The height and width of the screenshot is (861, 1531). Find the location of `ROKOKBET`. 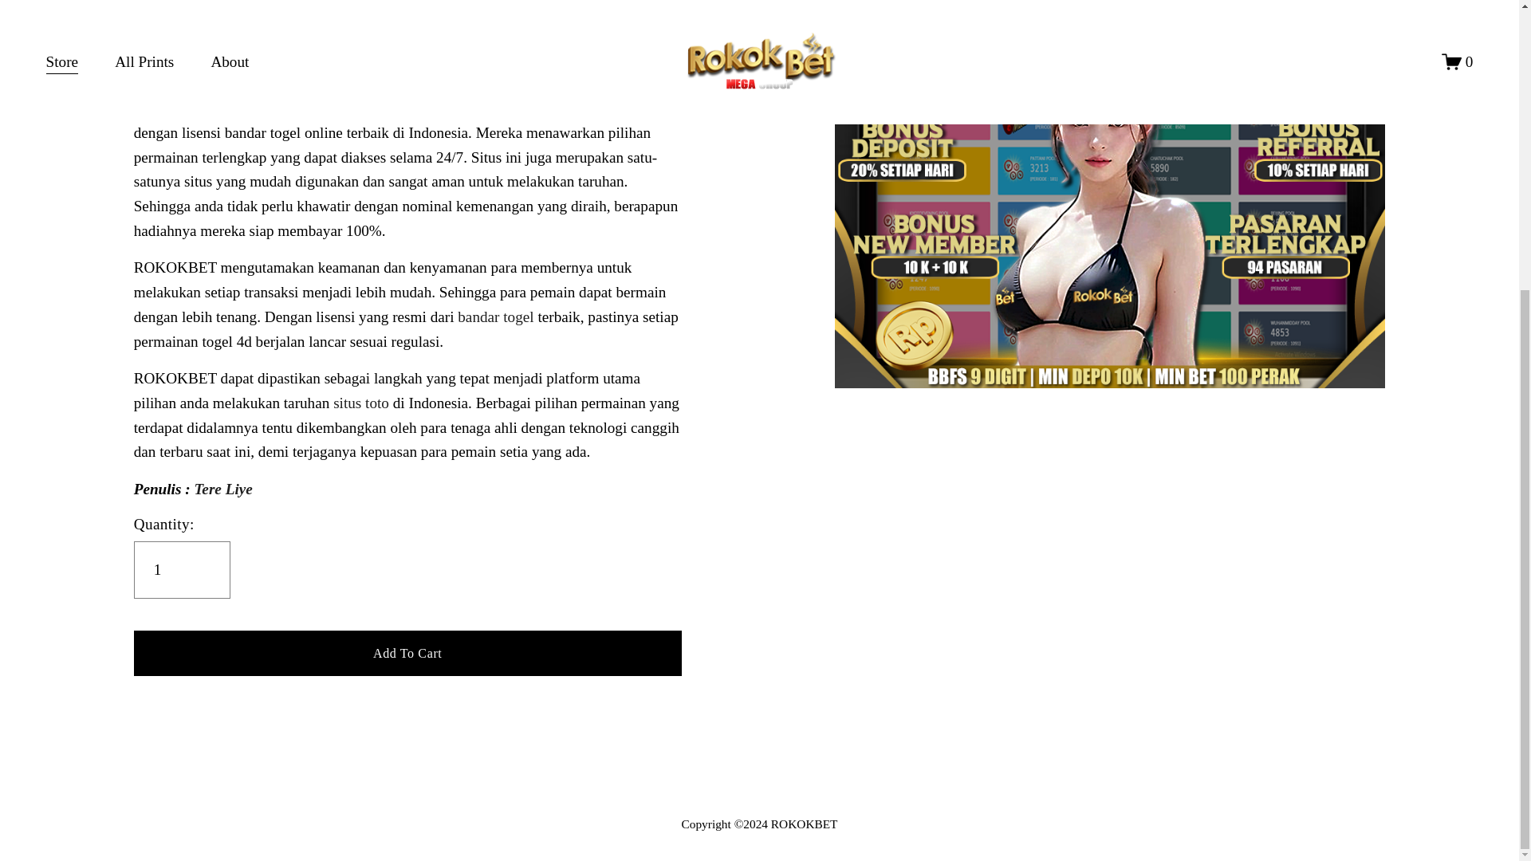

ROKOKBET is located at coordinates (175, 108).